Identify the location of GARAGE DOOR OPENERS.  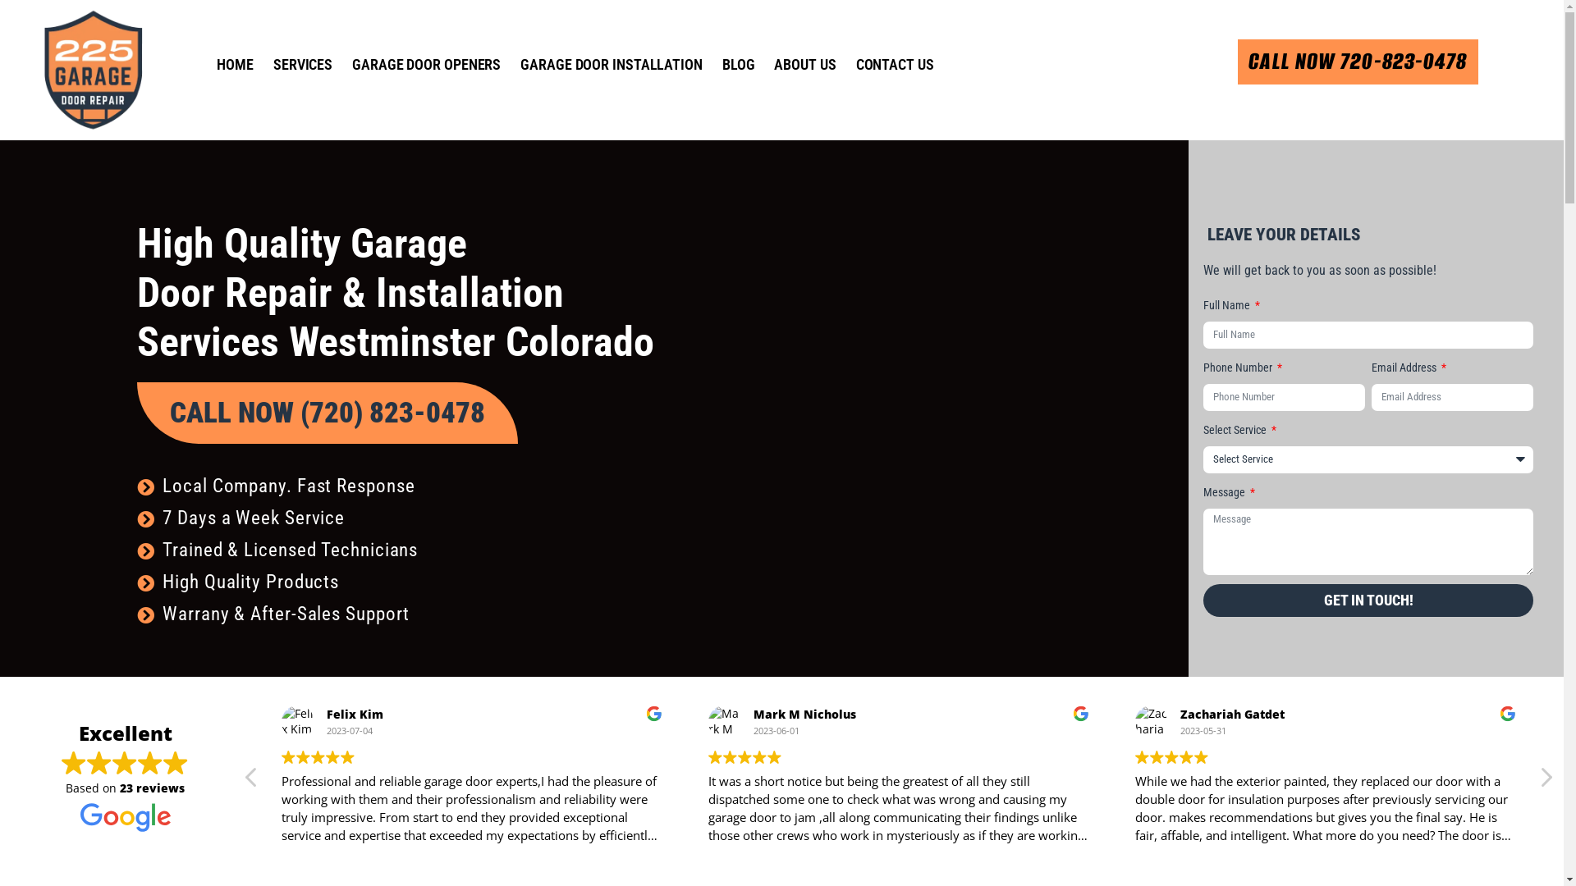
(427, 65).